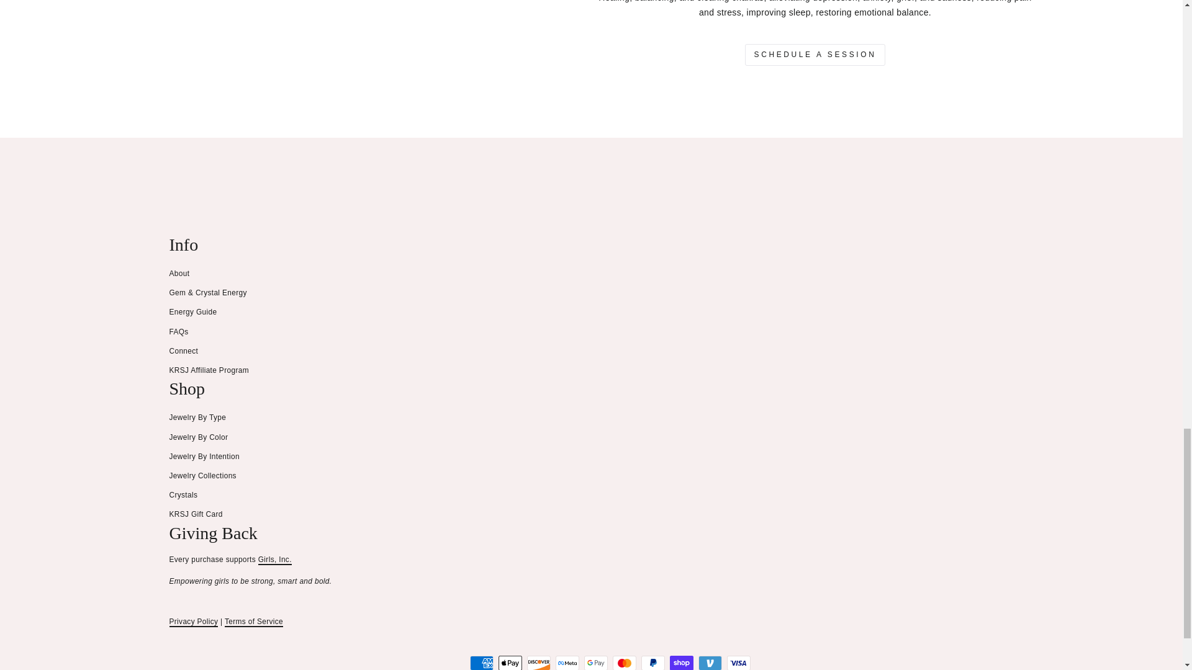  I want to click on Discover, so click(538, 663).